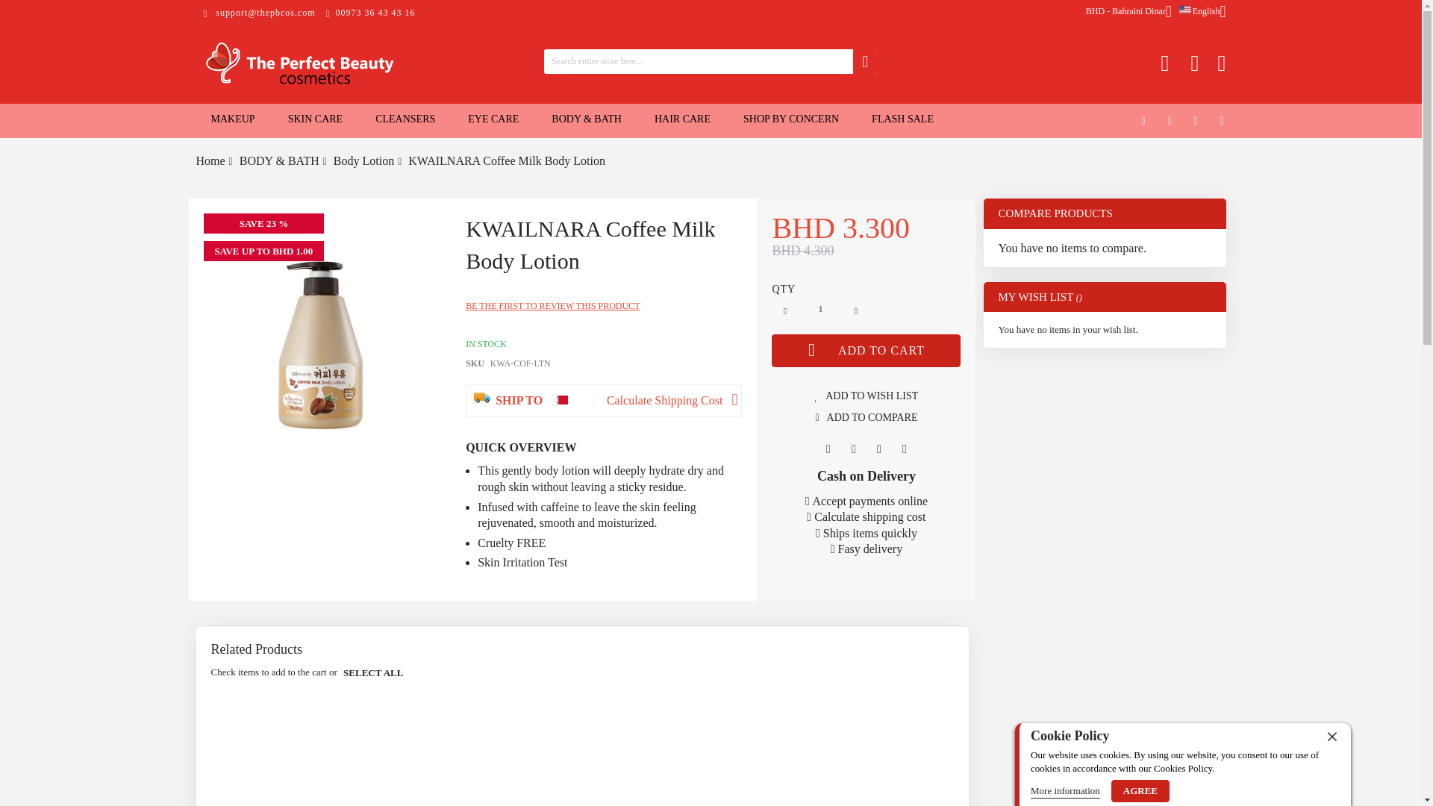  Describe the element at coordinates (864, 61) in the screenshot. I see `SEARCH` at that location.